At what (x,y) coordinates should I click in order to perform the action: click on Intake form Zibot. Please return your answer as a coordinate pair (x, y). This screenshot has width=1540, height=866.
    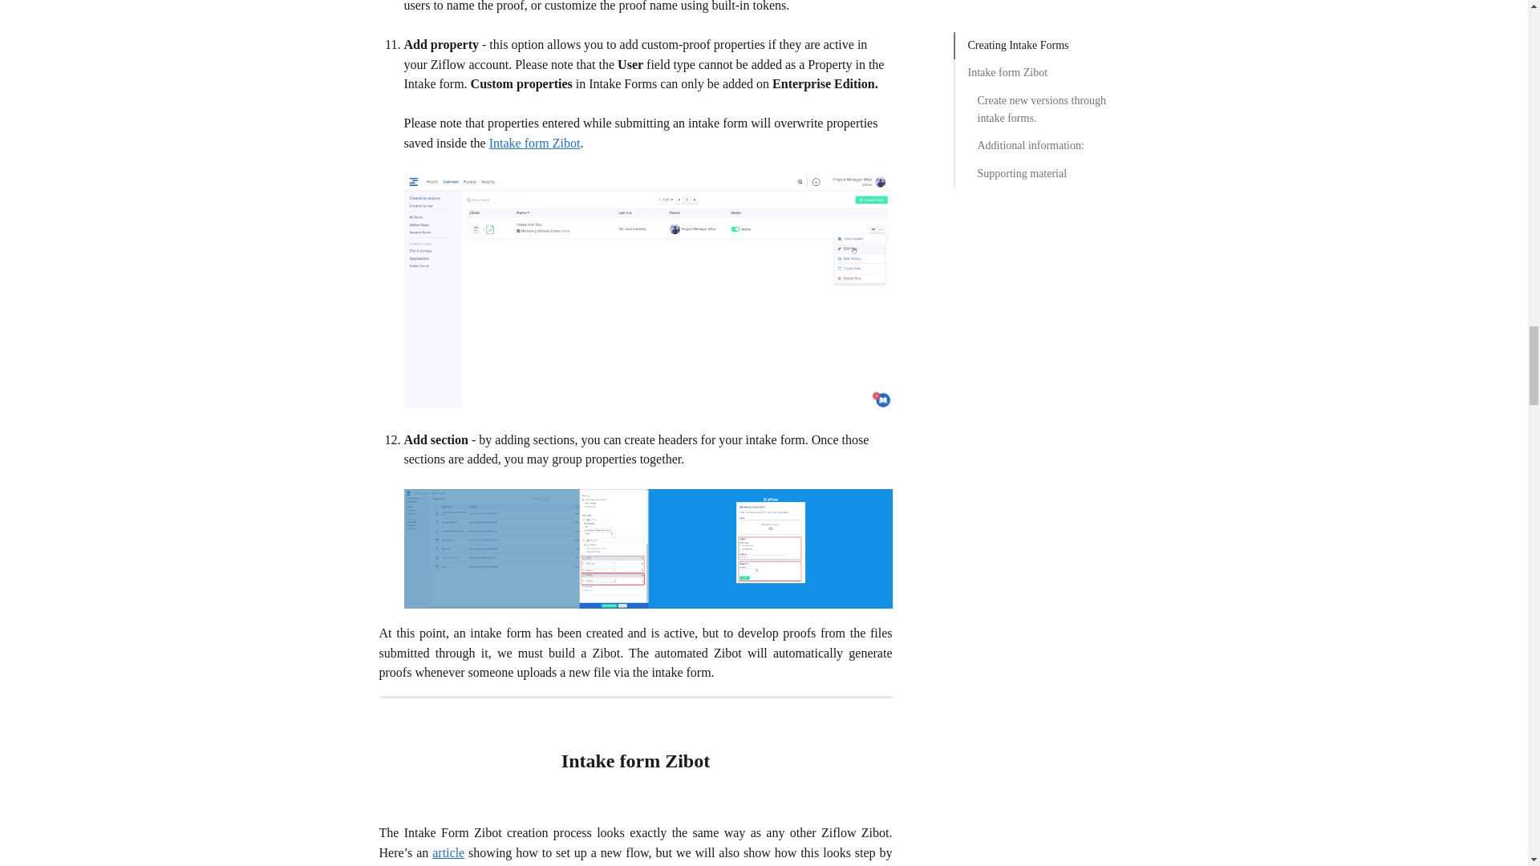
    Looking at the image, I should click on (534, 143).